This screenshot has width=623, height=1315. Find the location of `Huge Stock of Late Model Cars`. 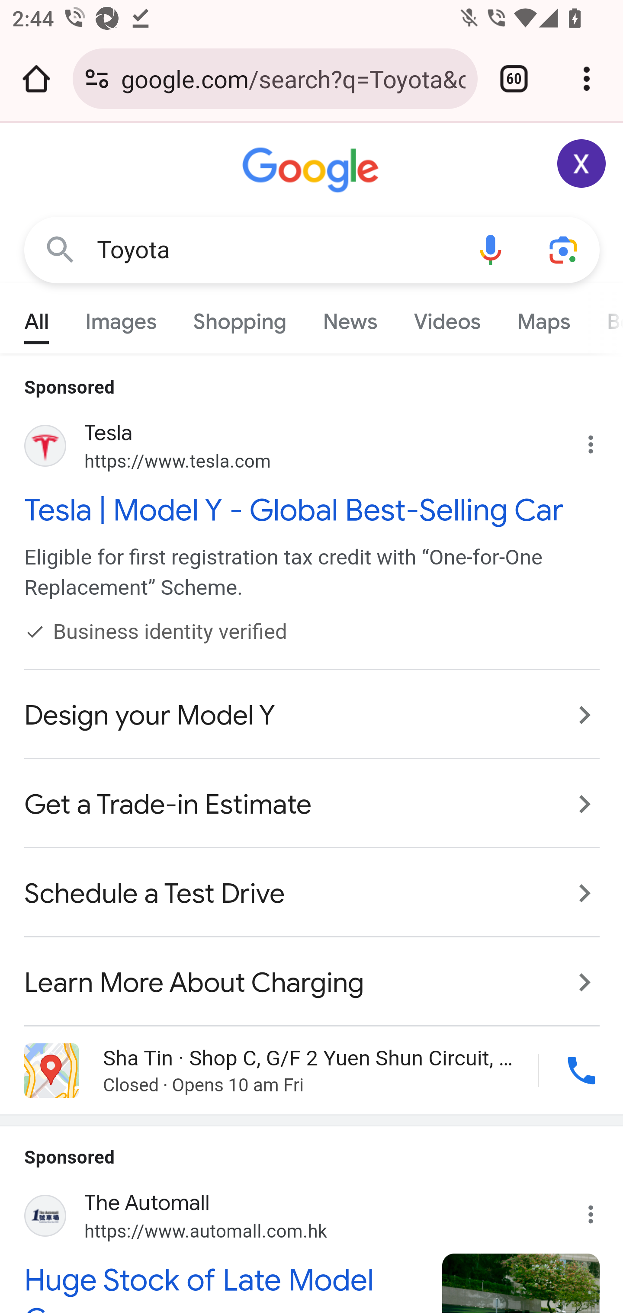

Huge Stock of Late Model Cars is located at coordinates (224, 1286).